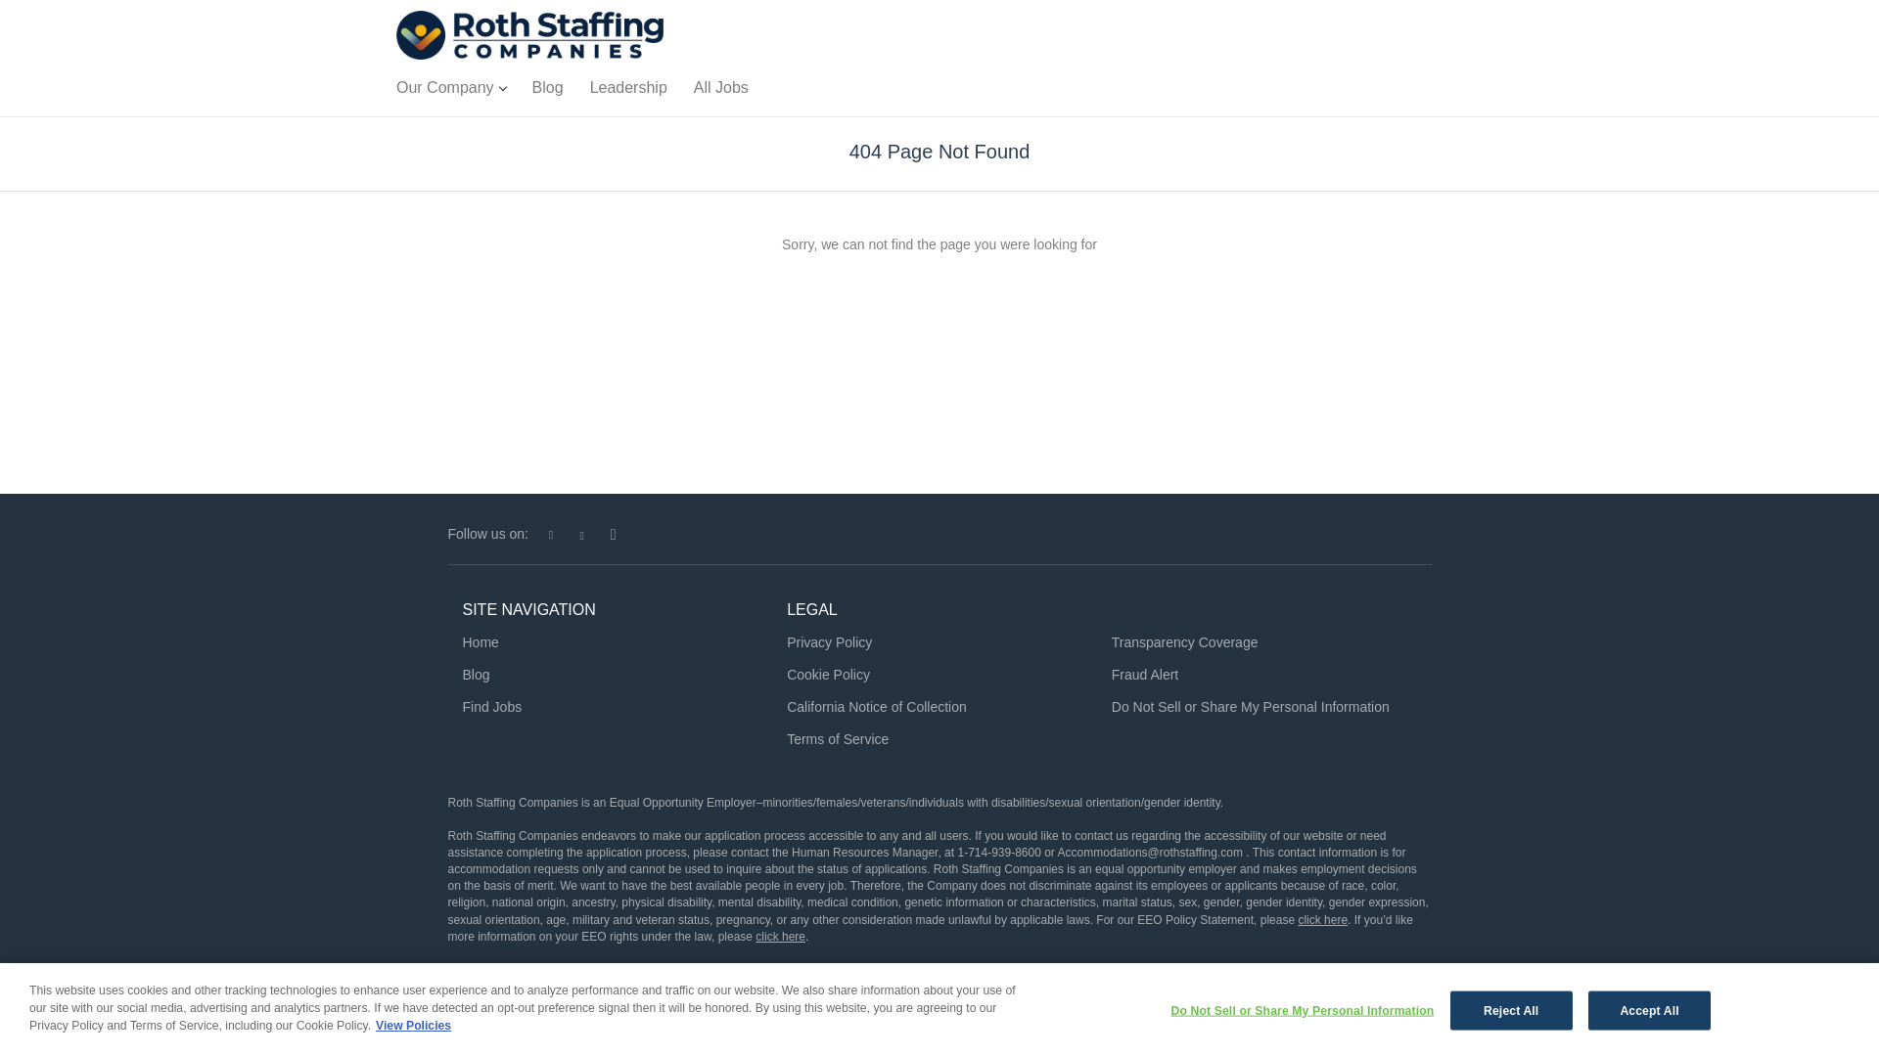 The width and height of the screenshot is (1879, 1056). Describe the element at coordinates (877, 706) in the screenshot. I see `California Notice of Collection` at that location.